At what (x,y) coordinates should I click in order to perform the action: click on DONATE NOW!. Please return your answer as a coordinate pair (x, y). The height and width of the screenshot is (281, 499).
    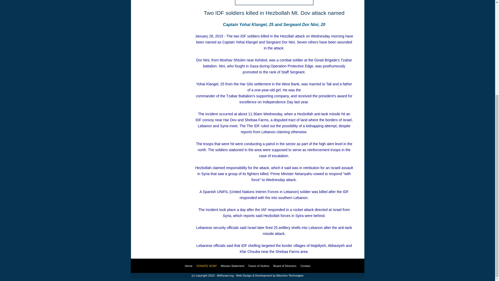
    Looking at the image, I should click on (206, 266).